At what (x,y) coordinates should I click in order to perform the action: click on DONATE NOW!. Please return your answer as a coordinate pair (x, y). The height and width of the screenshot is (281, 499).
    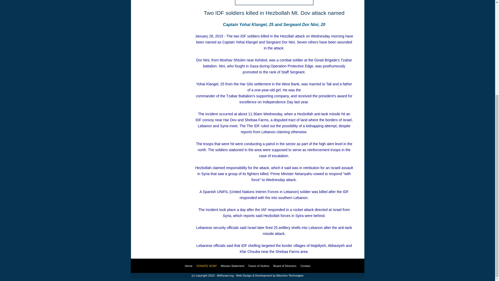
    Looking at the image, I should click on (206, 266).